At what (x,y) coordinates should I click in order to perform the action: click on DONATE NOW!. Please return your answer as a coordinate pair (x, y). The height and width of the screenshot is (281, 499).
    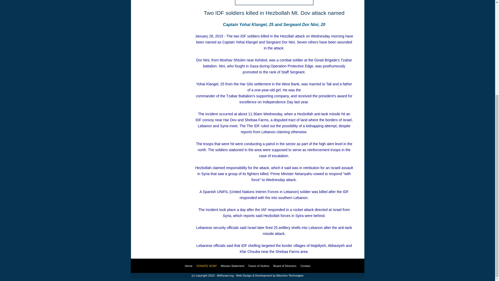
    Looking at the image, I should click on (206, 266).